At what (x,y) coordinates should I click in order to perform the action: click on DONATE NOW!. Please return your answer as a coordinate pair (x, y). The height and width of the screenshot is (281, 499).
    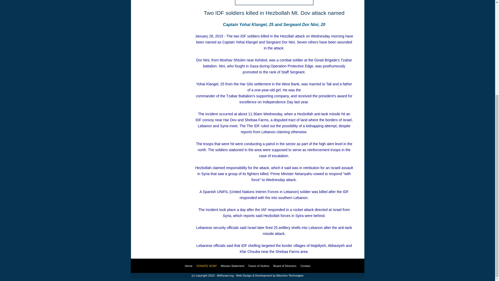
    Looking at the image, I should click on (206, 266).